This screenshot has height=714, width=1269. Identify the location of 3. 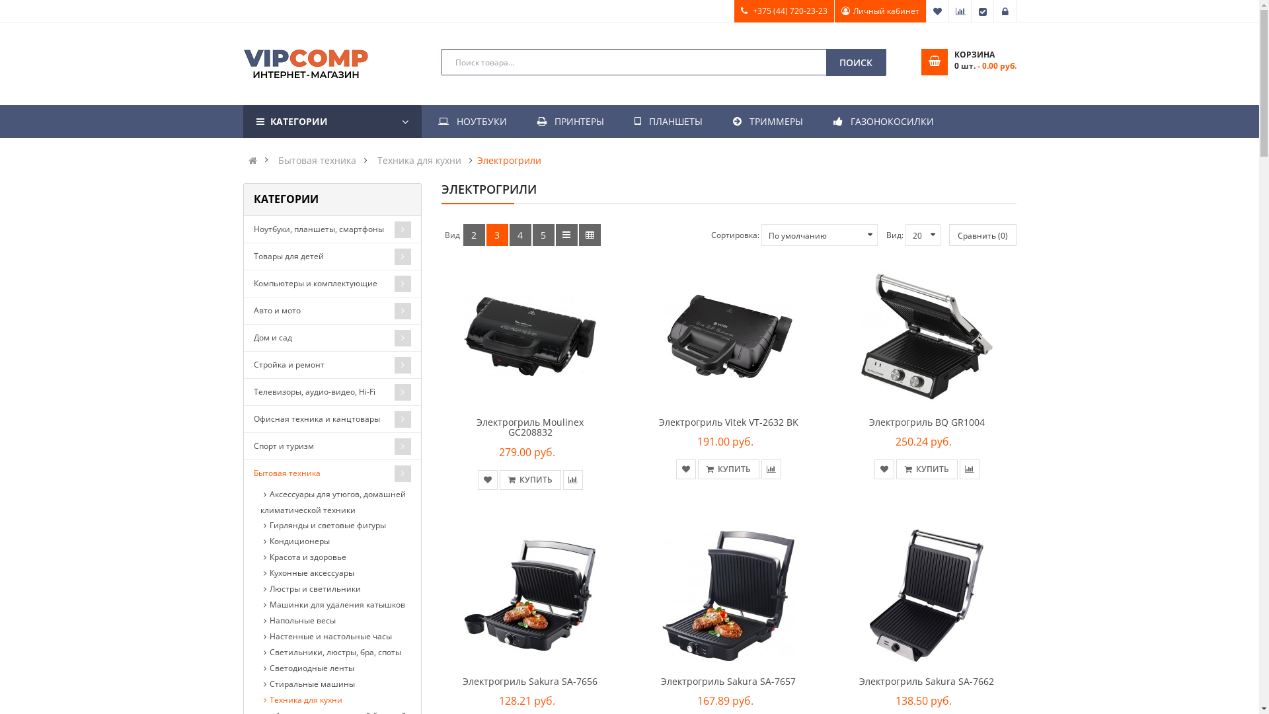
(497, 235).